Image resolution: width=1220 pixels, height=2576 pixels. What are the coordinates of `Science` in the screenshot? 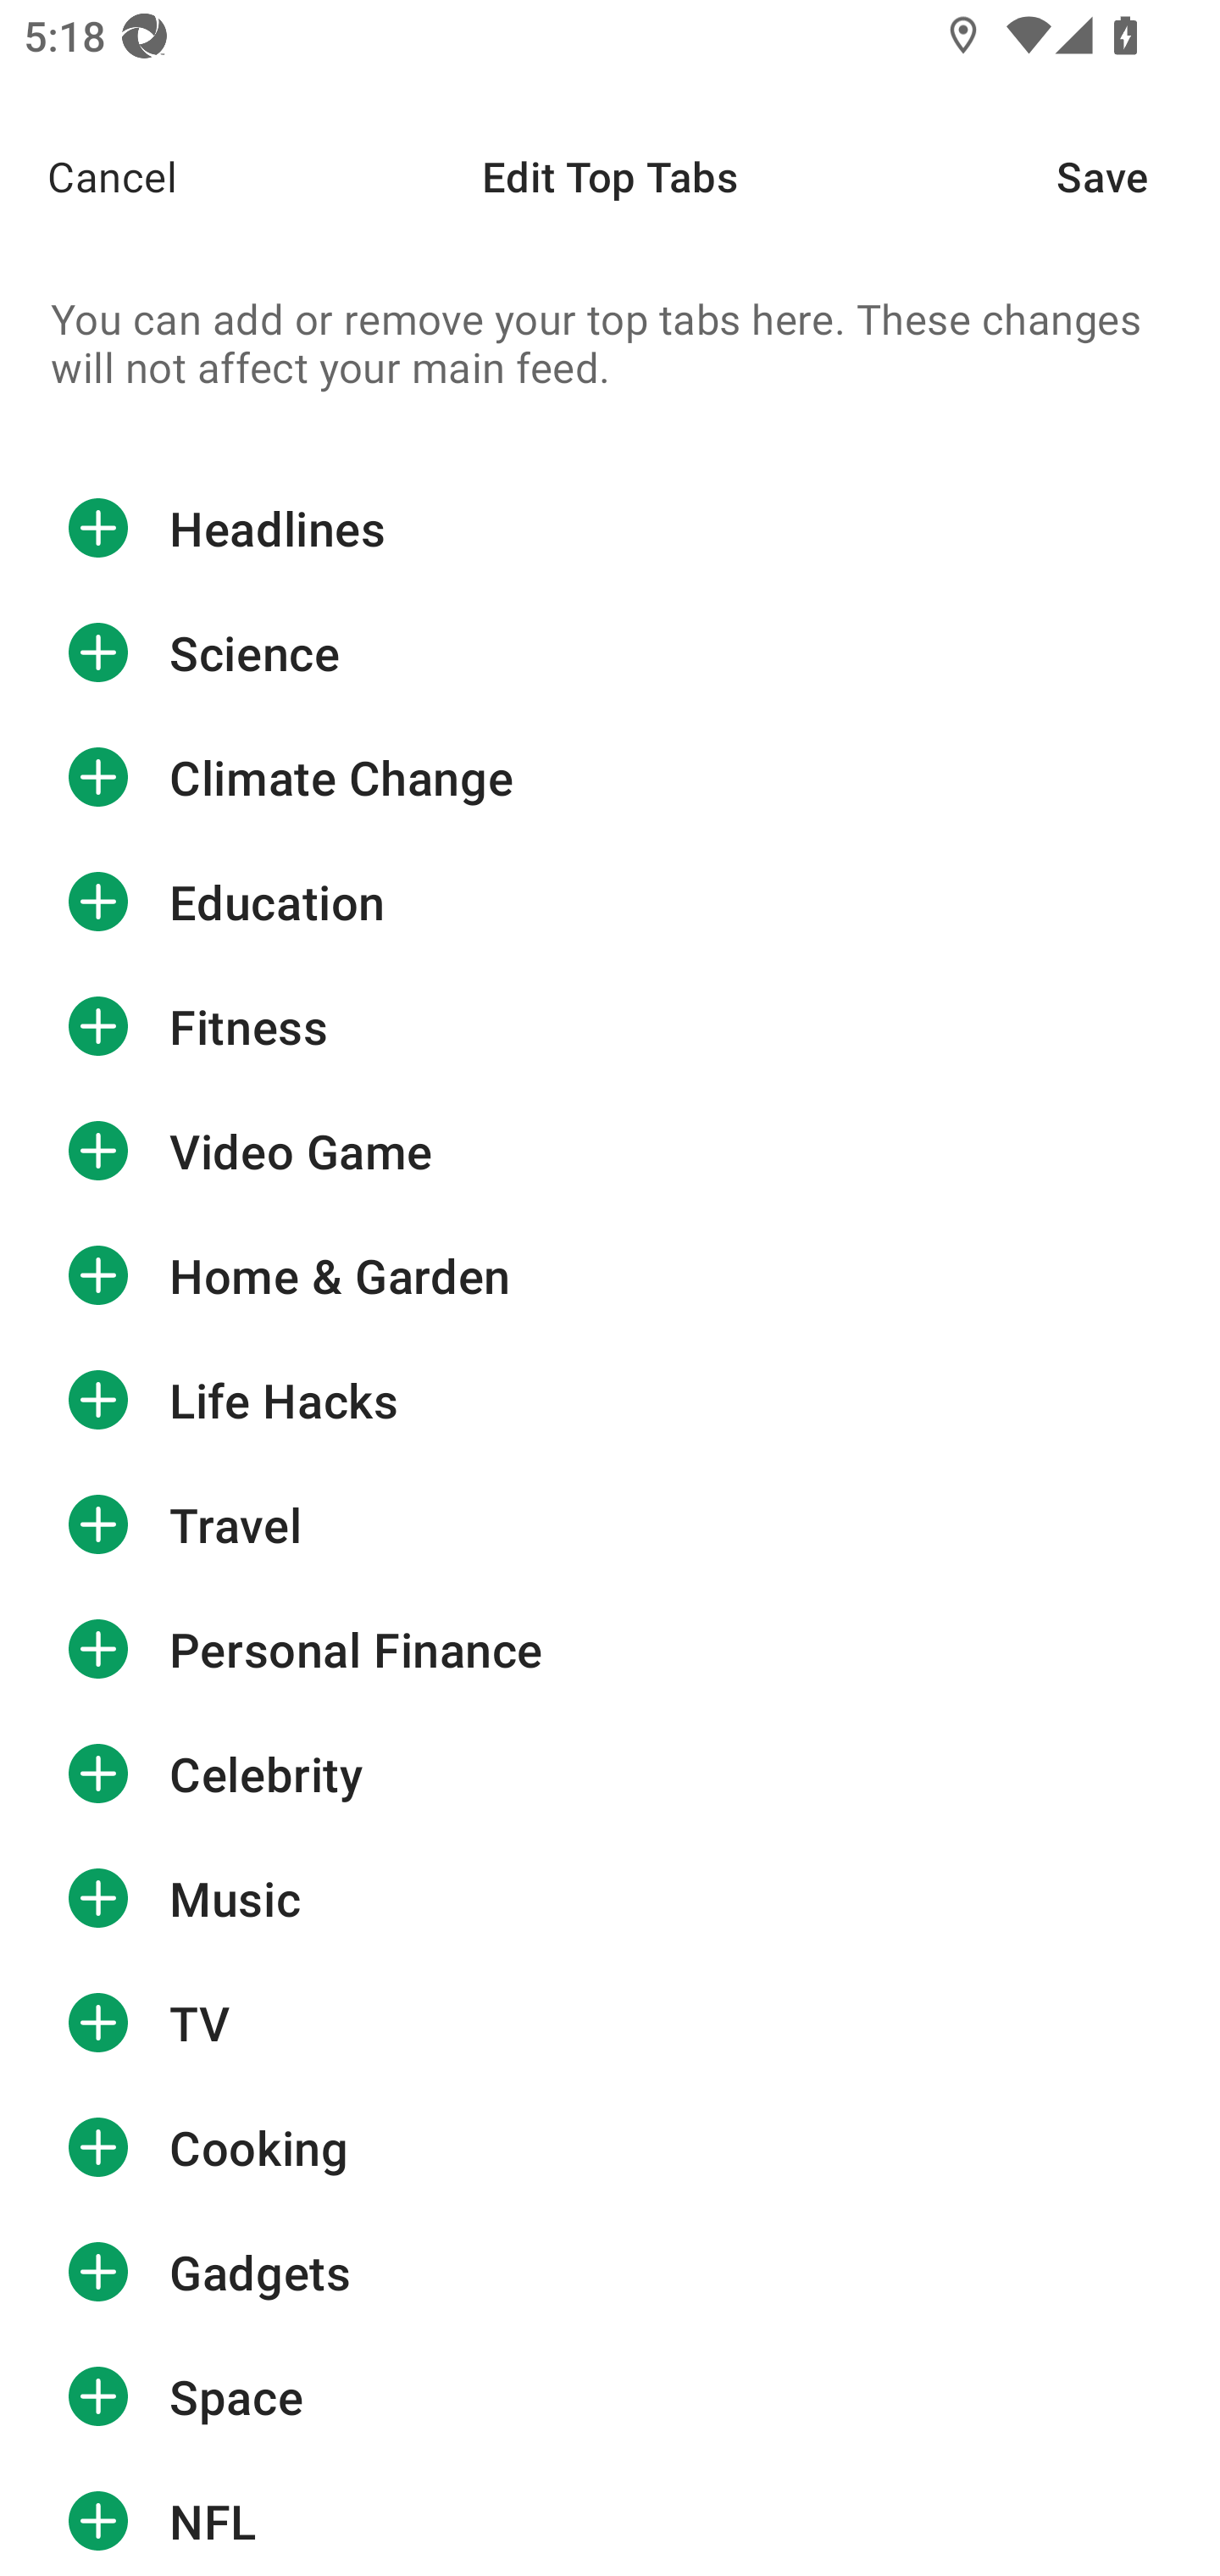 It's located at (610, 652).